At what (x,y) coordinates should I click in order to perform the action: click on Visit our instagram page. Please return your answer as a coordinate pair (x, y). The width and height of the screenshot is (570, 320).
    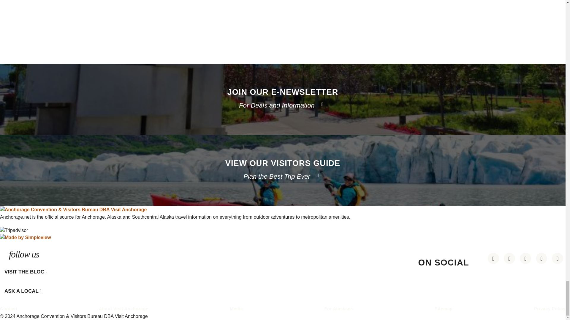
    Looking at the image, I should click on (509, 258).